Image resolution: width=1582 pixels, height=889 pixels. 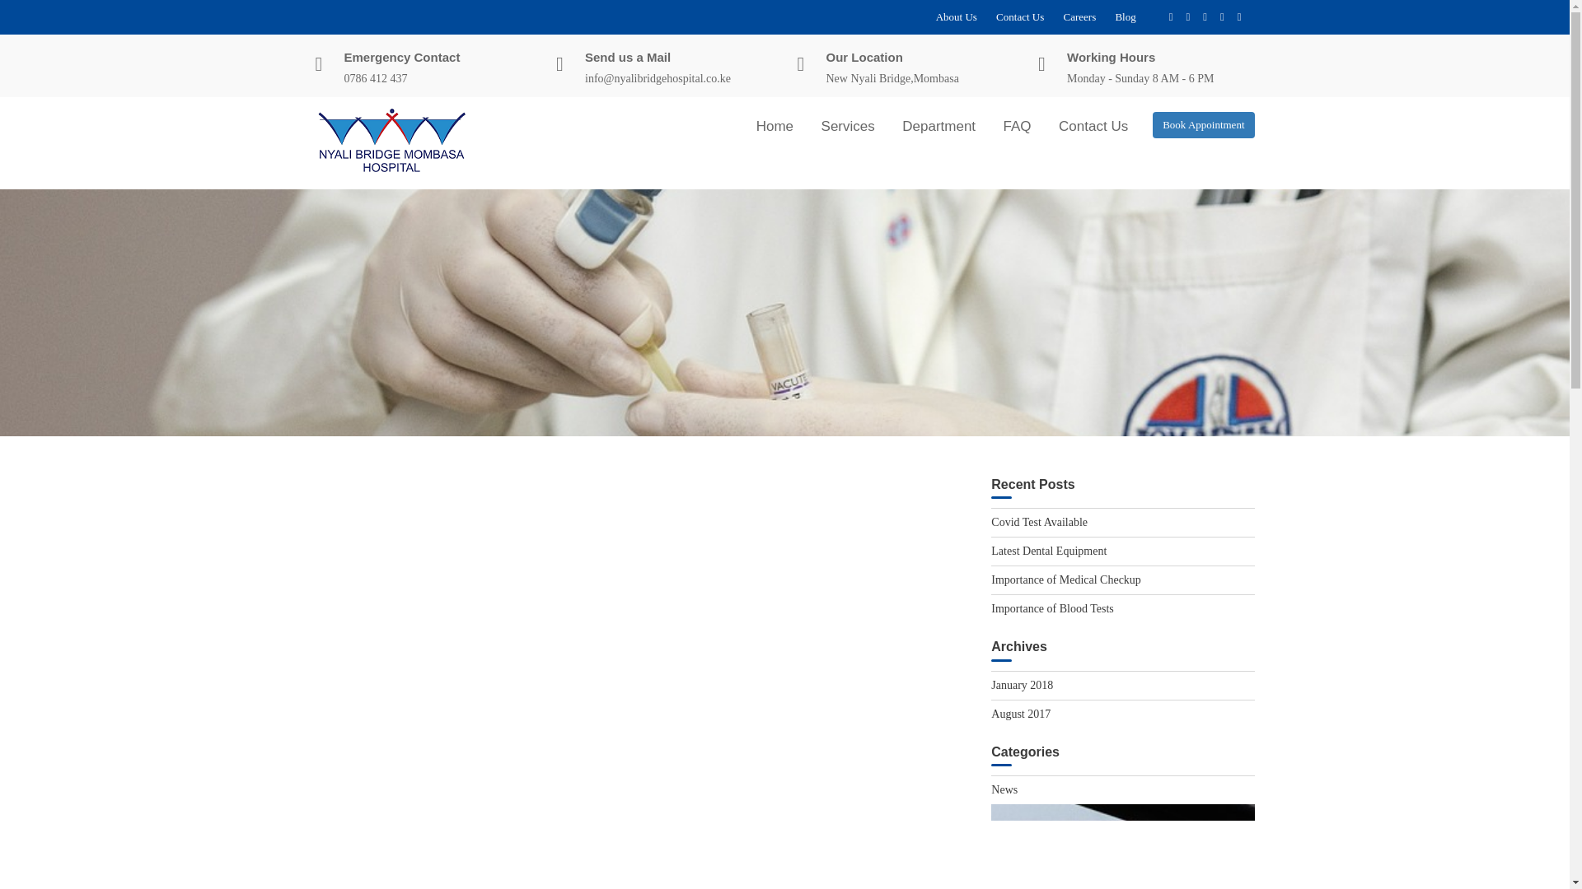 What do you see at coordinates (1022, 685) in the screenshot?
I see `January 2018` at bounding box center [1022, 685].